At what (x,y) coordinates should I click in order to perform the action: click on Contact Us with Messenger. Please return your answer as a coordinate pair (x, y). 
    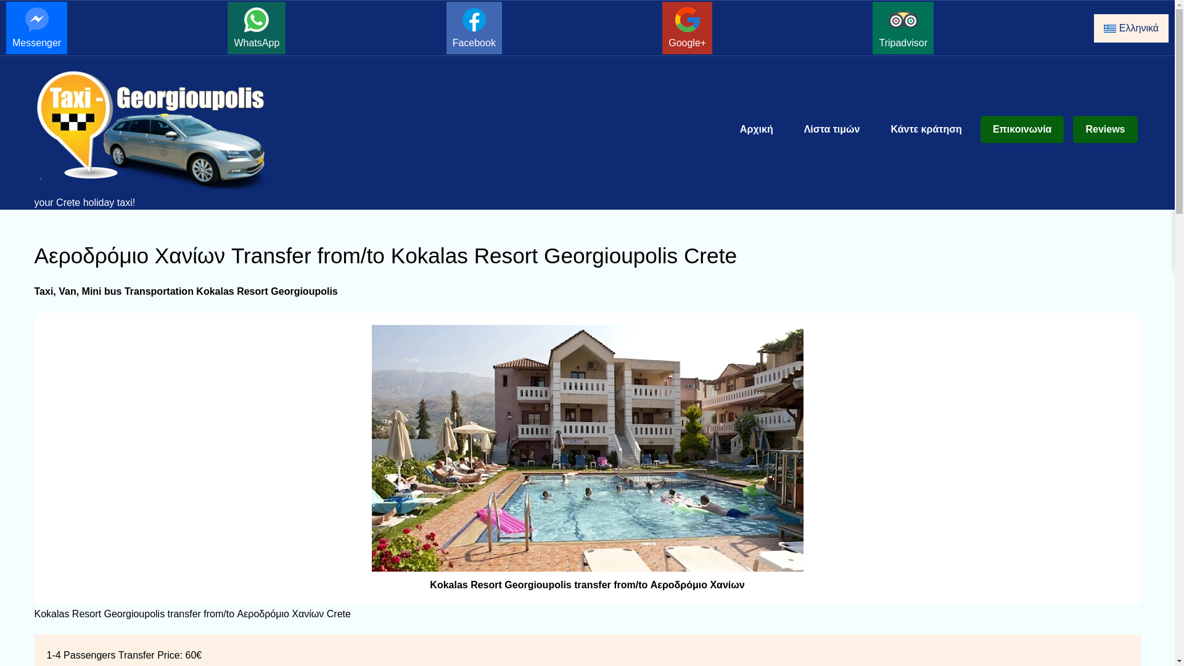
    Looking at the image, I should click on (36, 28).